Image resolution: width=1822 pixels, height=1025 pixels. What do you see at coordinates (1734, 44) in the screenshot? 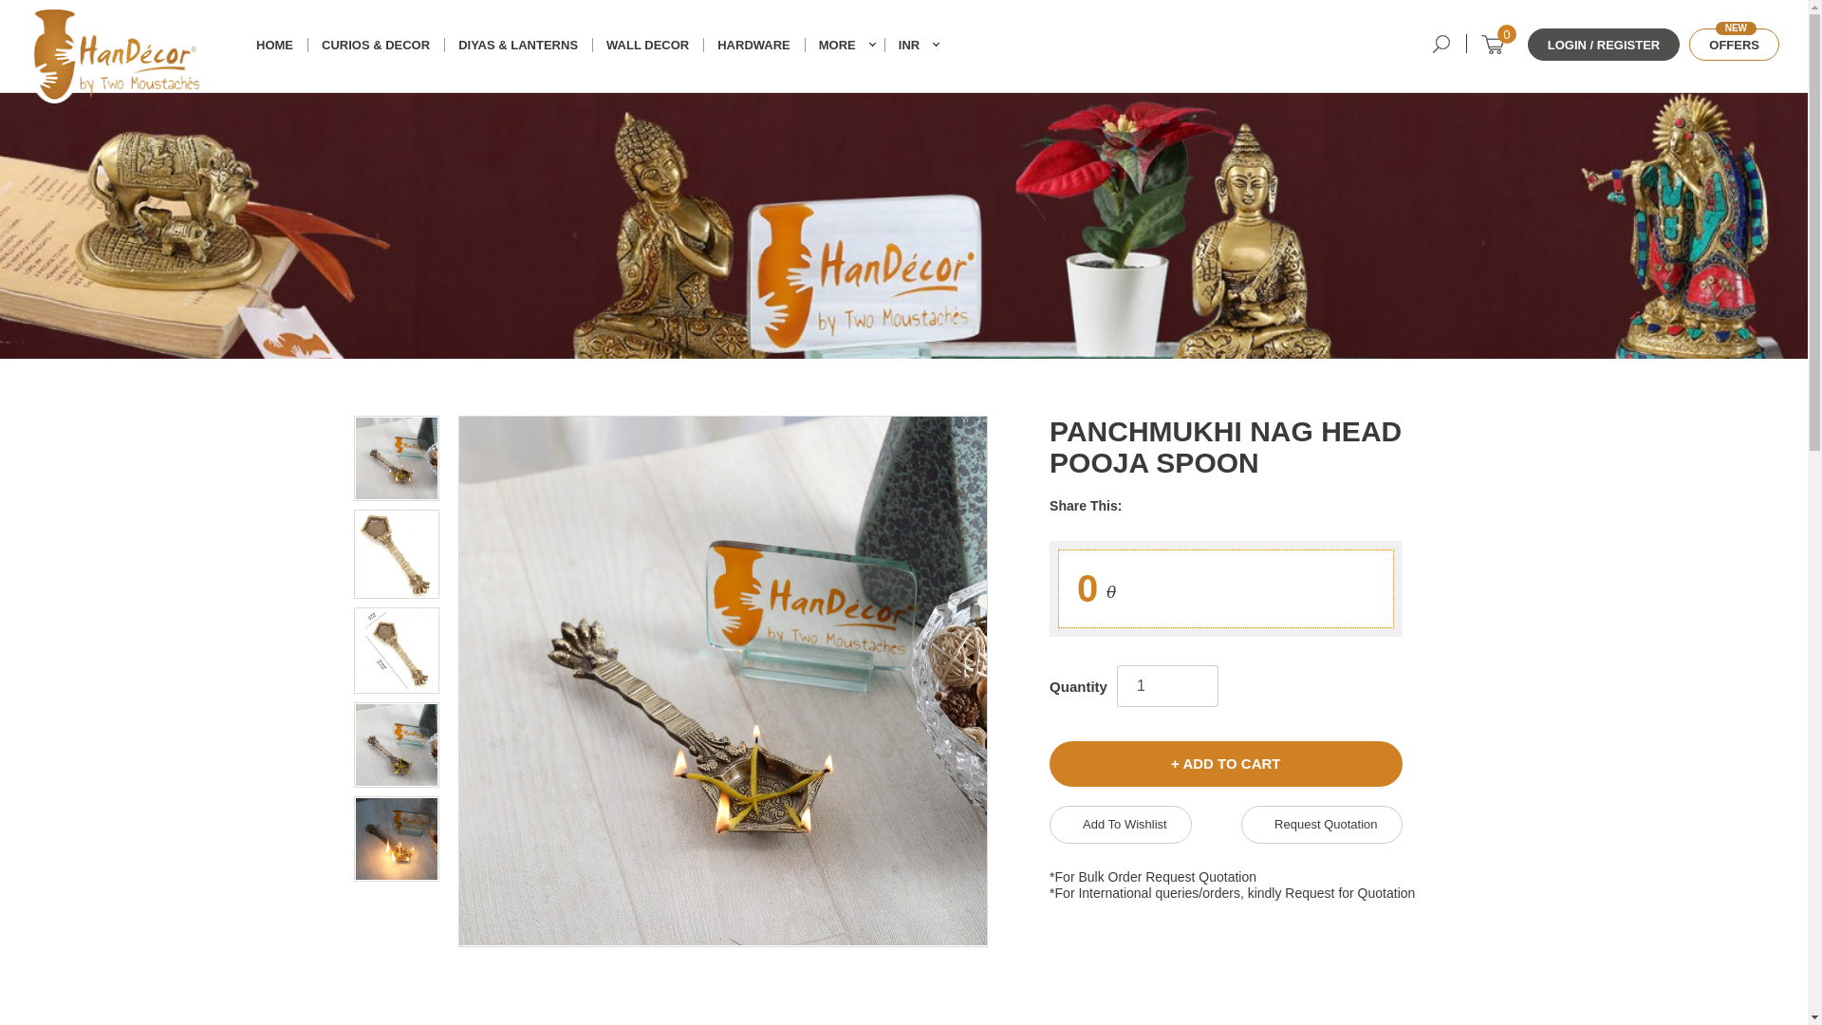
I see `WALL DECOR` at bounding box center [1734, 44].